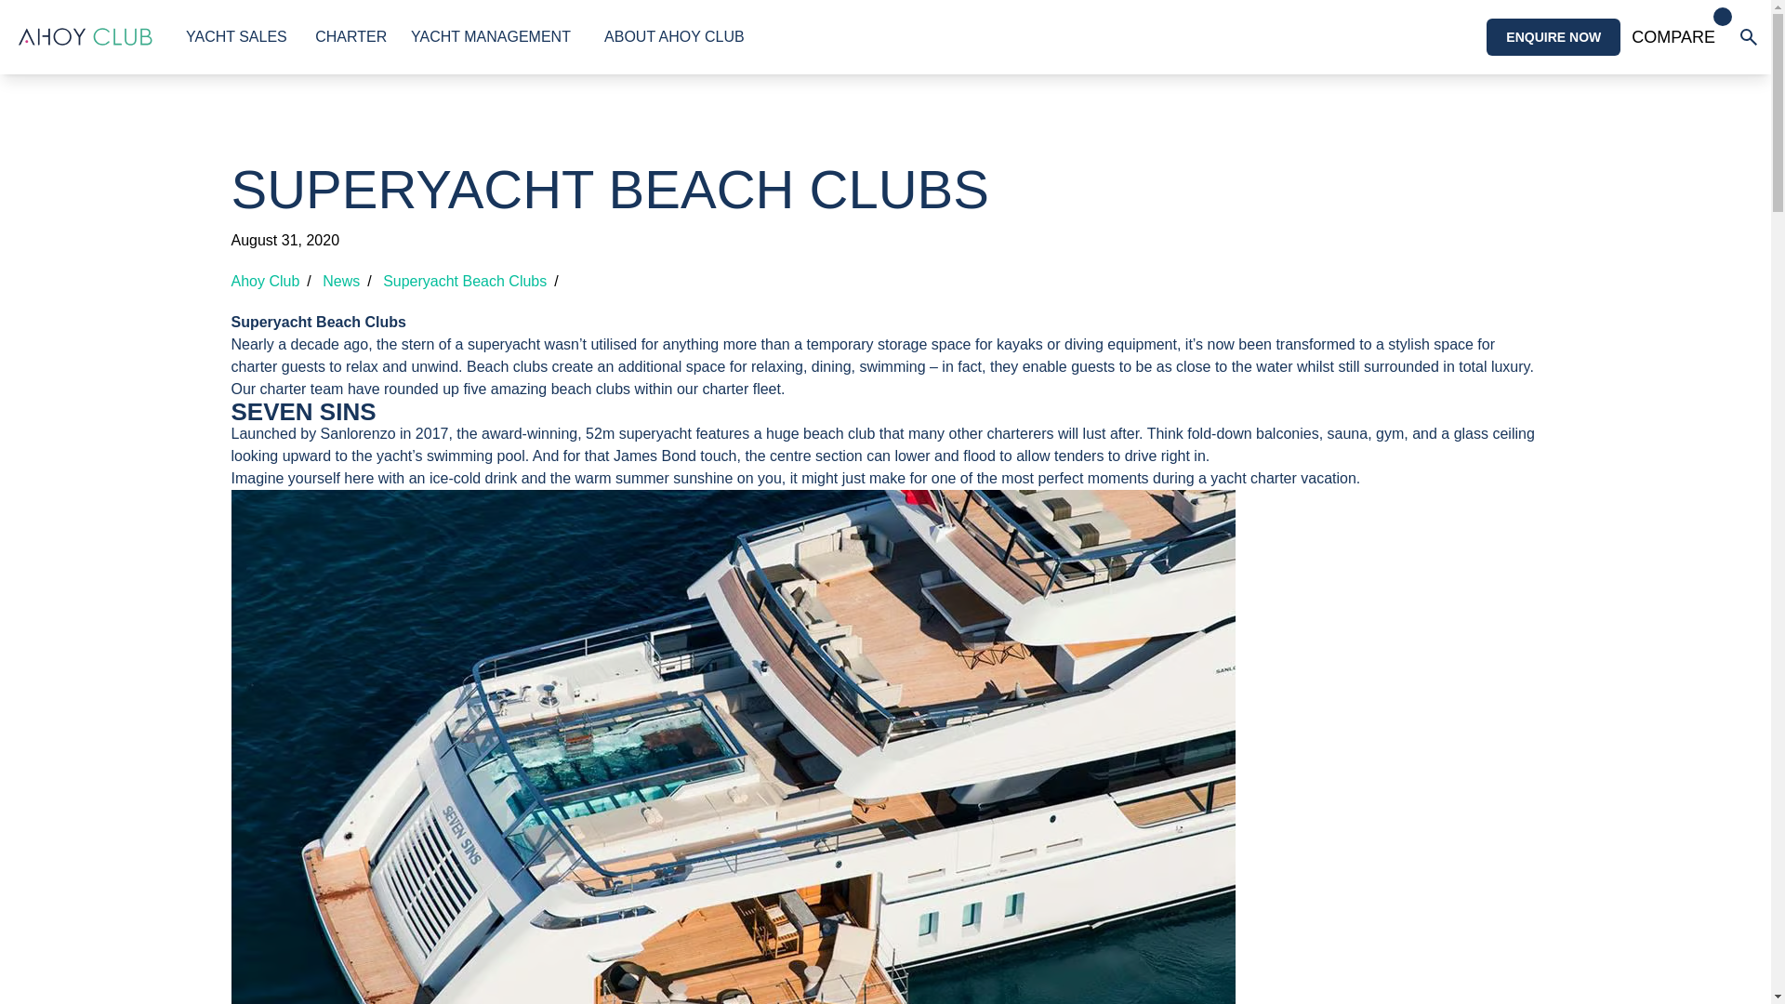 The height and width of the screenshot is (1004, 1785). I want to click on CHARTER, so click(351, 37).